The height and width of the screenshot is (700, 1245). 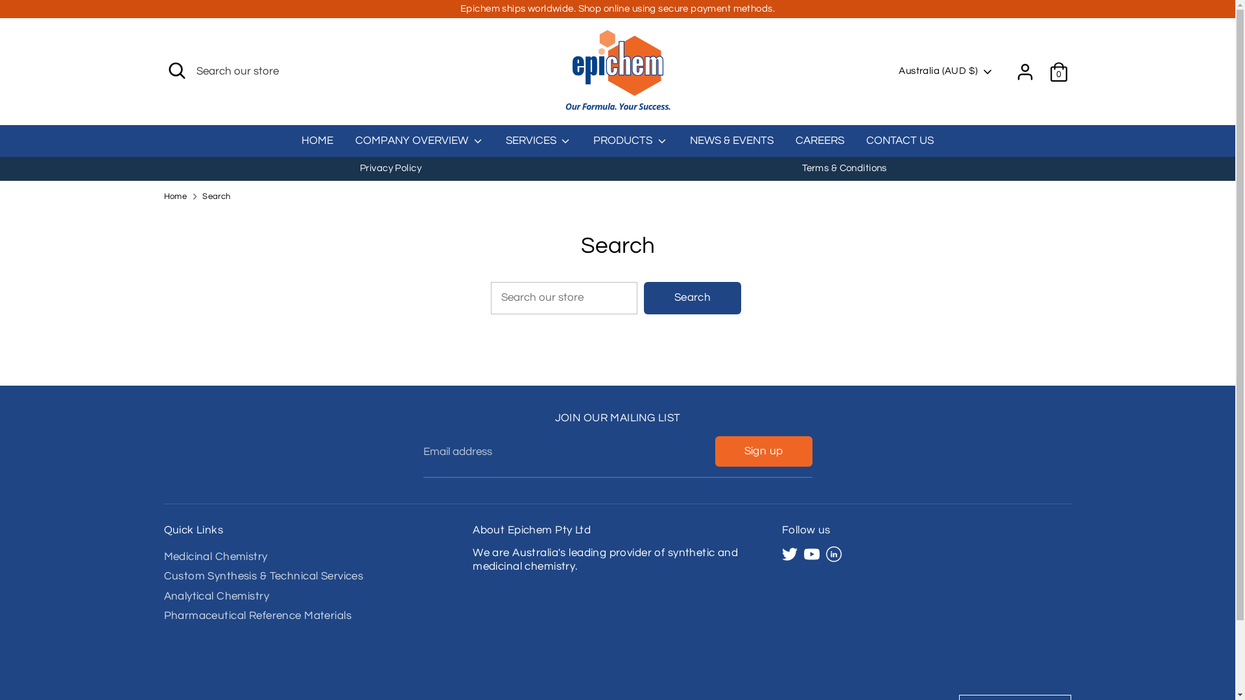 I want to click on Medicinal Chemistry, so click(x=215, y=557).